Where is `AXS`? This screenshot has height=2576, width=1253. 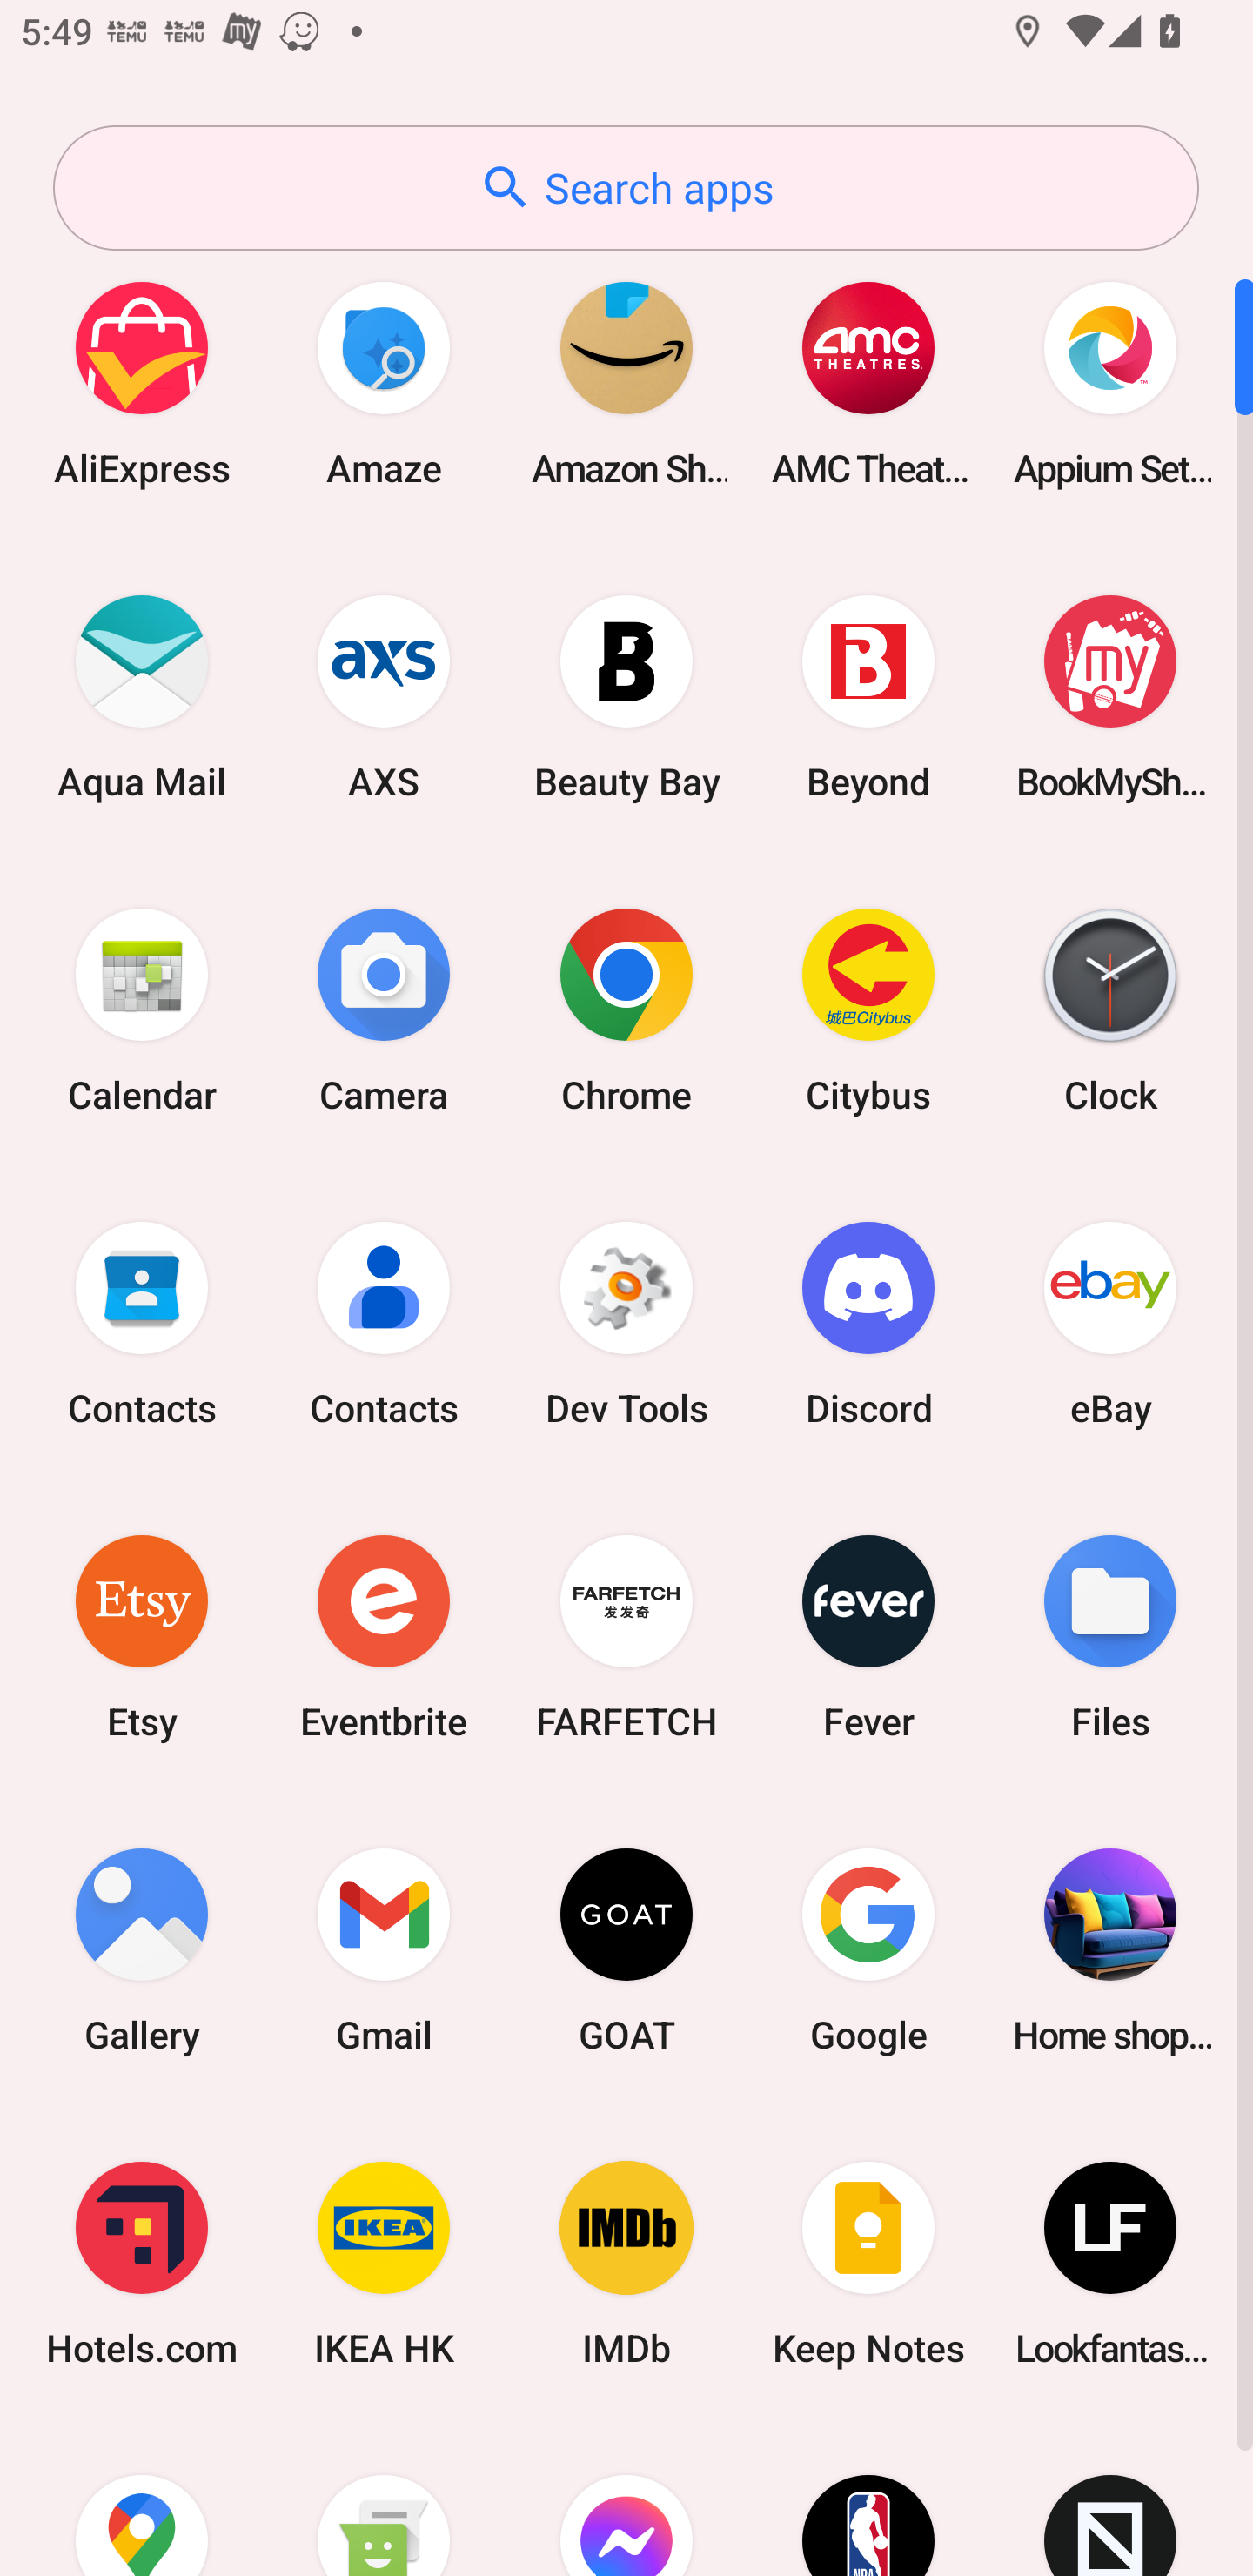 AXS is located at coordinates (384, 696).